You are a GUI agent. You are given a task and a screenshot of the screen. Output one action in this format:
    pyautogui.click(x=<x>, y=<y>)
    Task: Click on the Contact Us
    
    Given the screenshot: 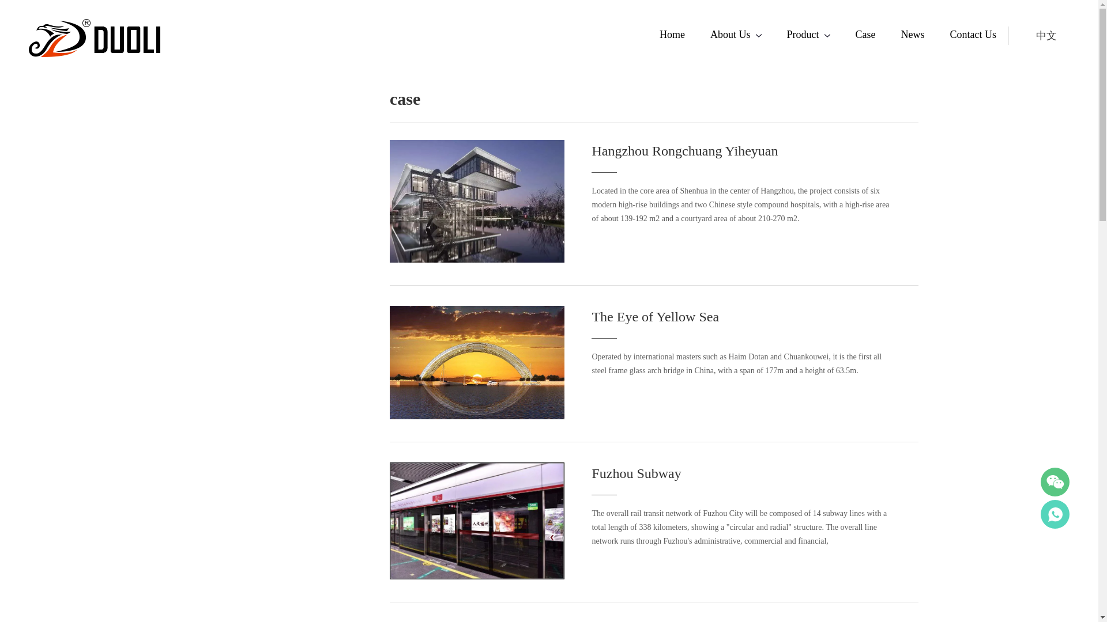 What is the action you would take?
    pyautogui.click(x=973, y=35)
    